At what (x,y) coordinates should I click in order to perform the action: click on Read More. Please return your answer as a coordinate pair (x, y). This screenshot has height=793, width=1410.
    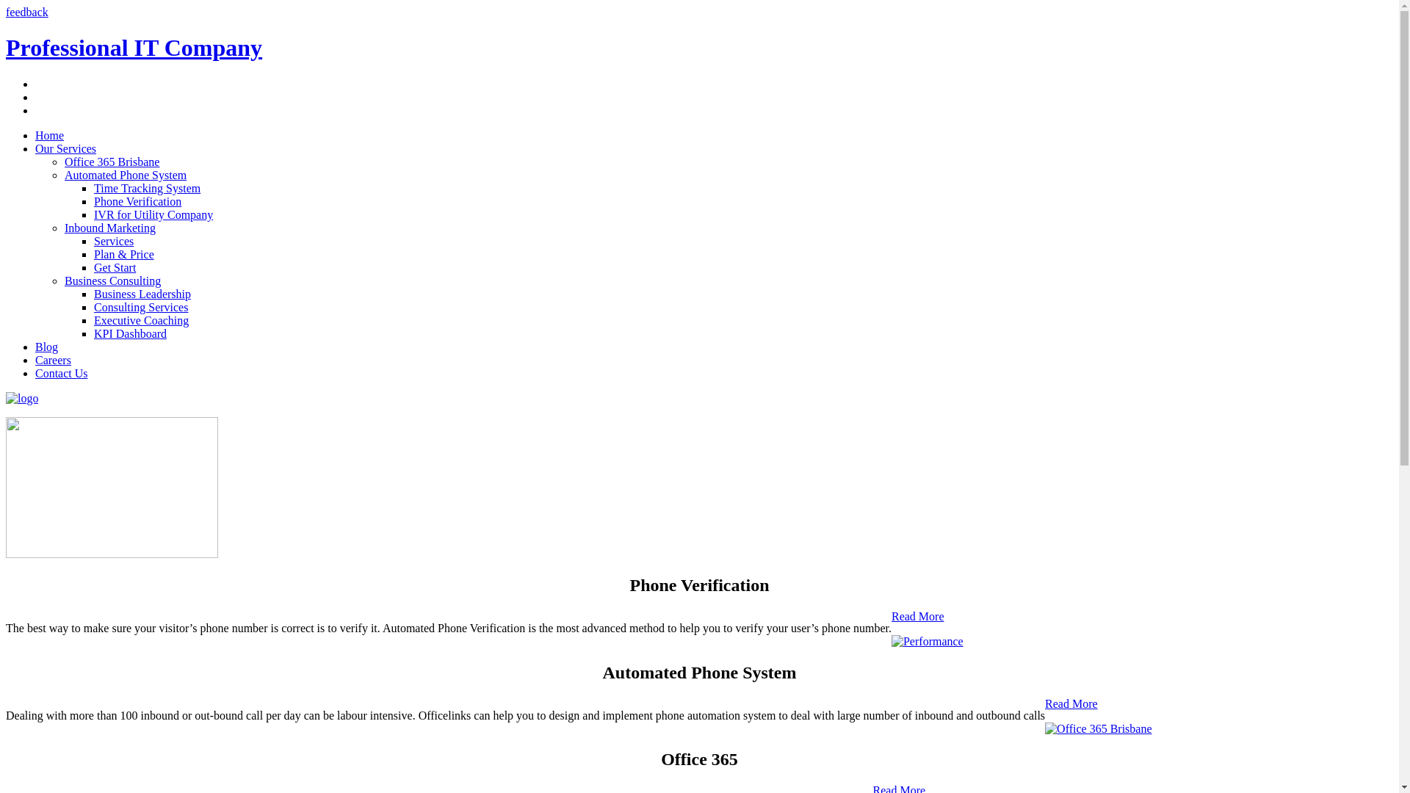
    Looking at the image, I should click on (918, 617).